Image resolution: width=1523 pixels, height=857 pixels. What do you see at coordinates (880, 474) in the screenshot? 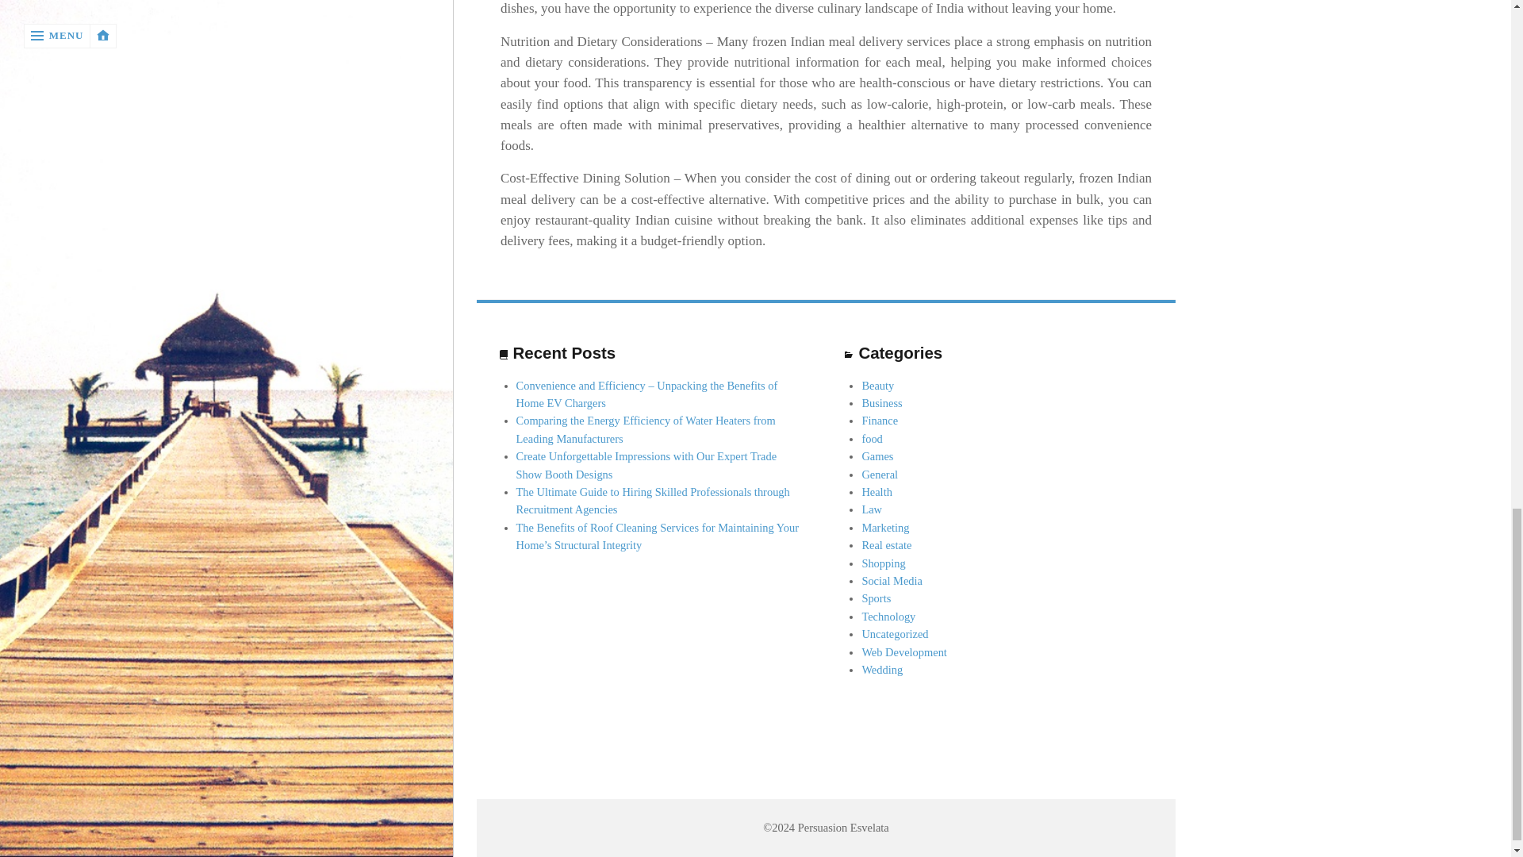
I see `General` at bounding box center [880, 474].